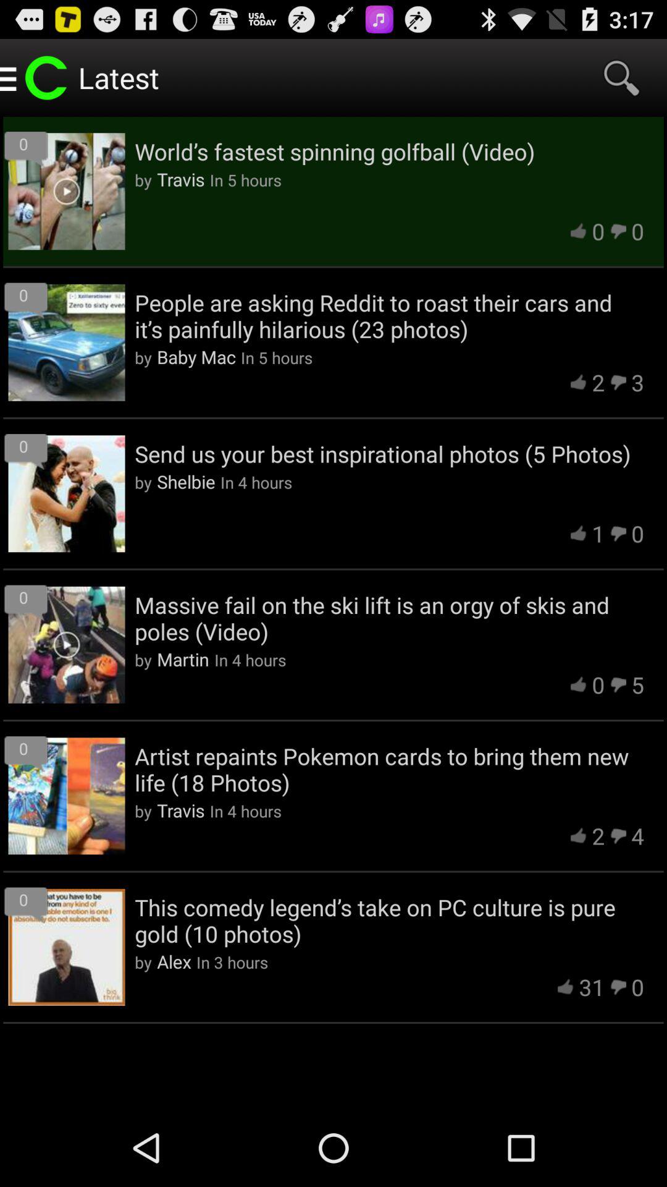 Image resolution: width=667 pixels, height=1187 pixels. I want to click on choose icon below the this comedy legend app, so click(592, 987).